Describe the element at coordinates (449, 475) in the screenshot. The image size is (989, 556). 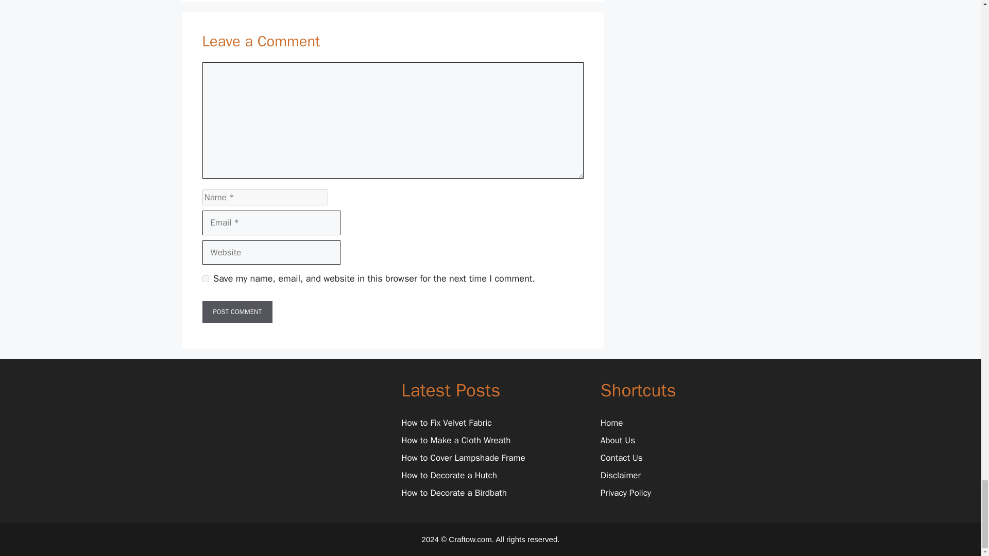
I see `How to Decorate a Hutch` at that location.